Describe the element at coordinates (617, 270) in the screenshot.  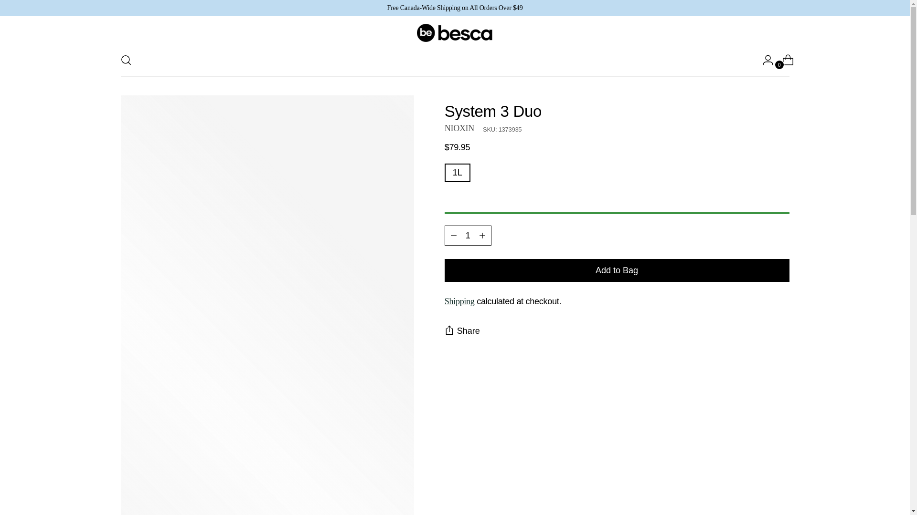
I see `Add to Bag` at that location.